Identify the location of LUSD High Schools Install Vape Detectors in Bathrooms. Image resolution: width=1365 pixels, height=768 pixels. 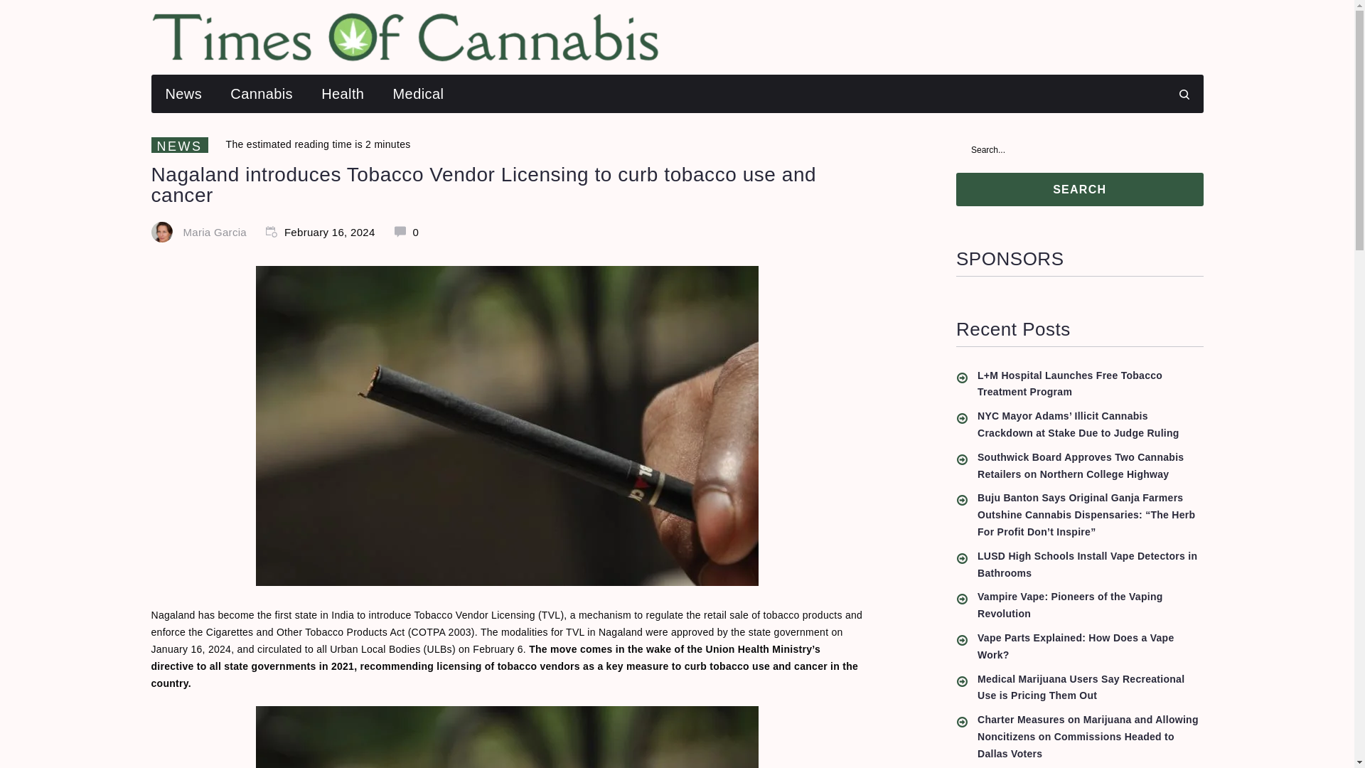
(1091, 565).